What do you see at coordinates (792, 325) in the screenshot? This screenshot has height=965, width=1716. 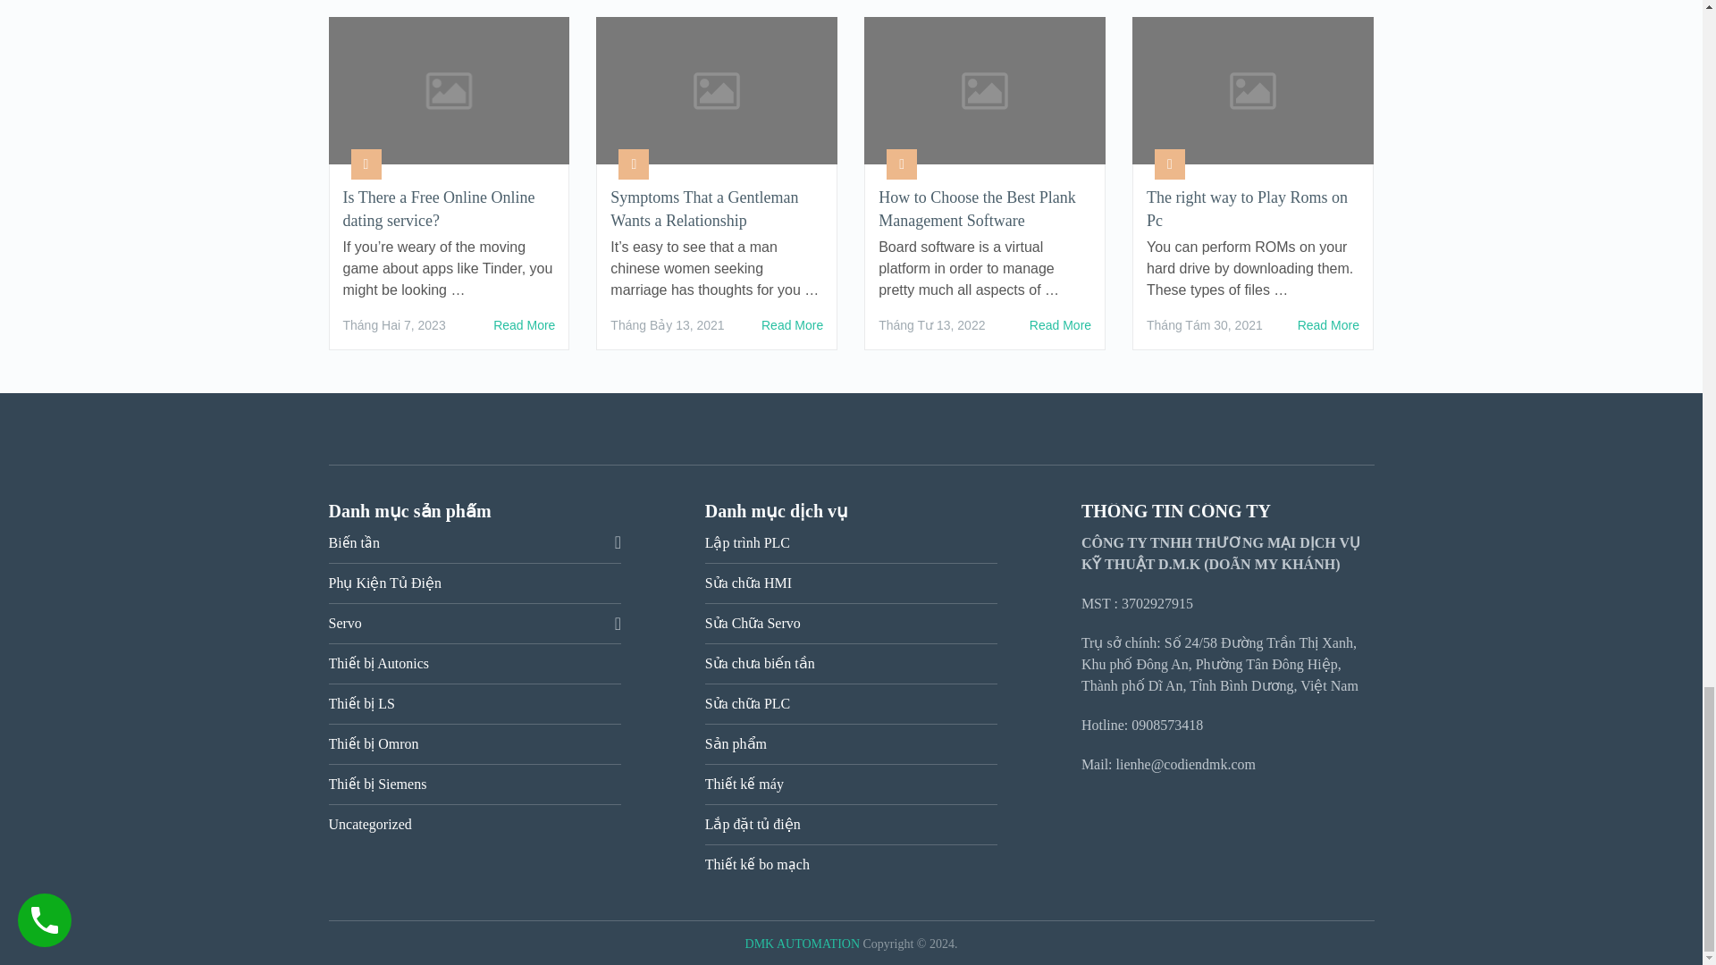 I see `Symptoms That a Gentleman Wants a Relationship` at bounding box center [792, 325].